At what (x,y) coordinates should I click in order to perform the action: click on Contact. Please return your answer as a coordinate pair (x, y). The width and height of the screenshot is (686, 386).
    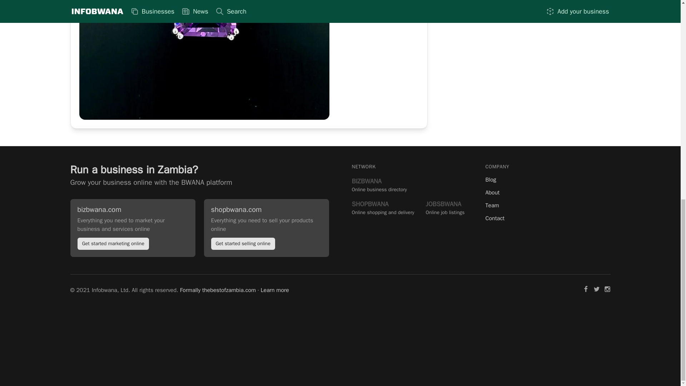
    Looking at the image, I should click on (547, 218).